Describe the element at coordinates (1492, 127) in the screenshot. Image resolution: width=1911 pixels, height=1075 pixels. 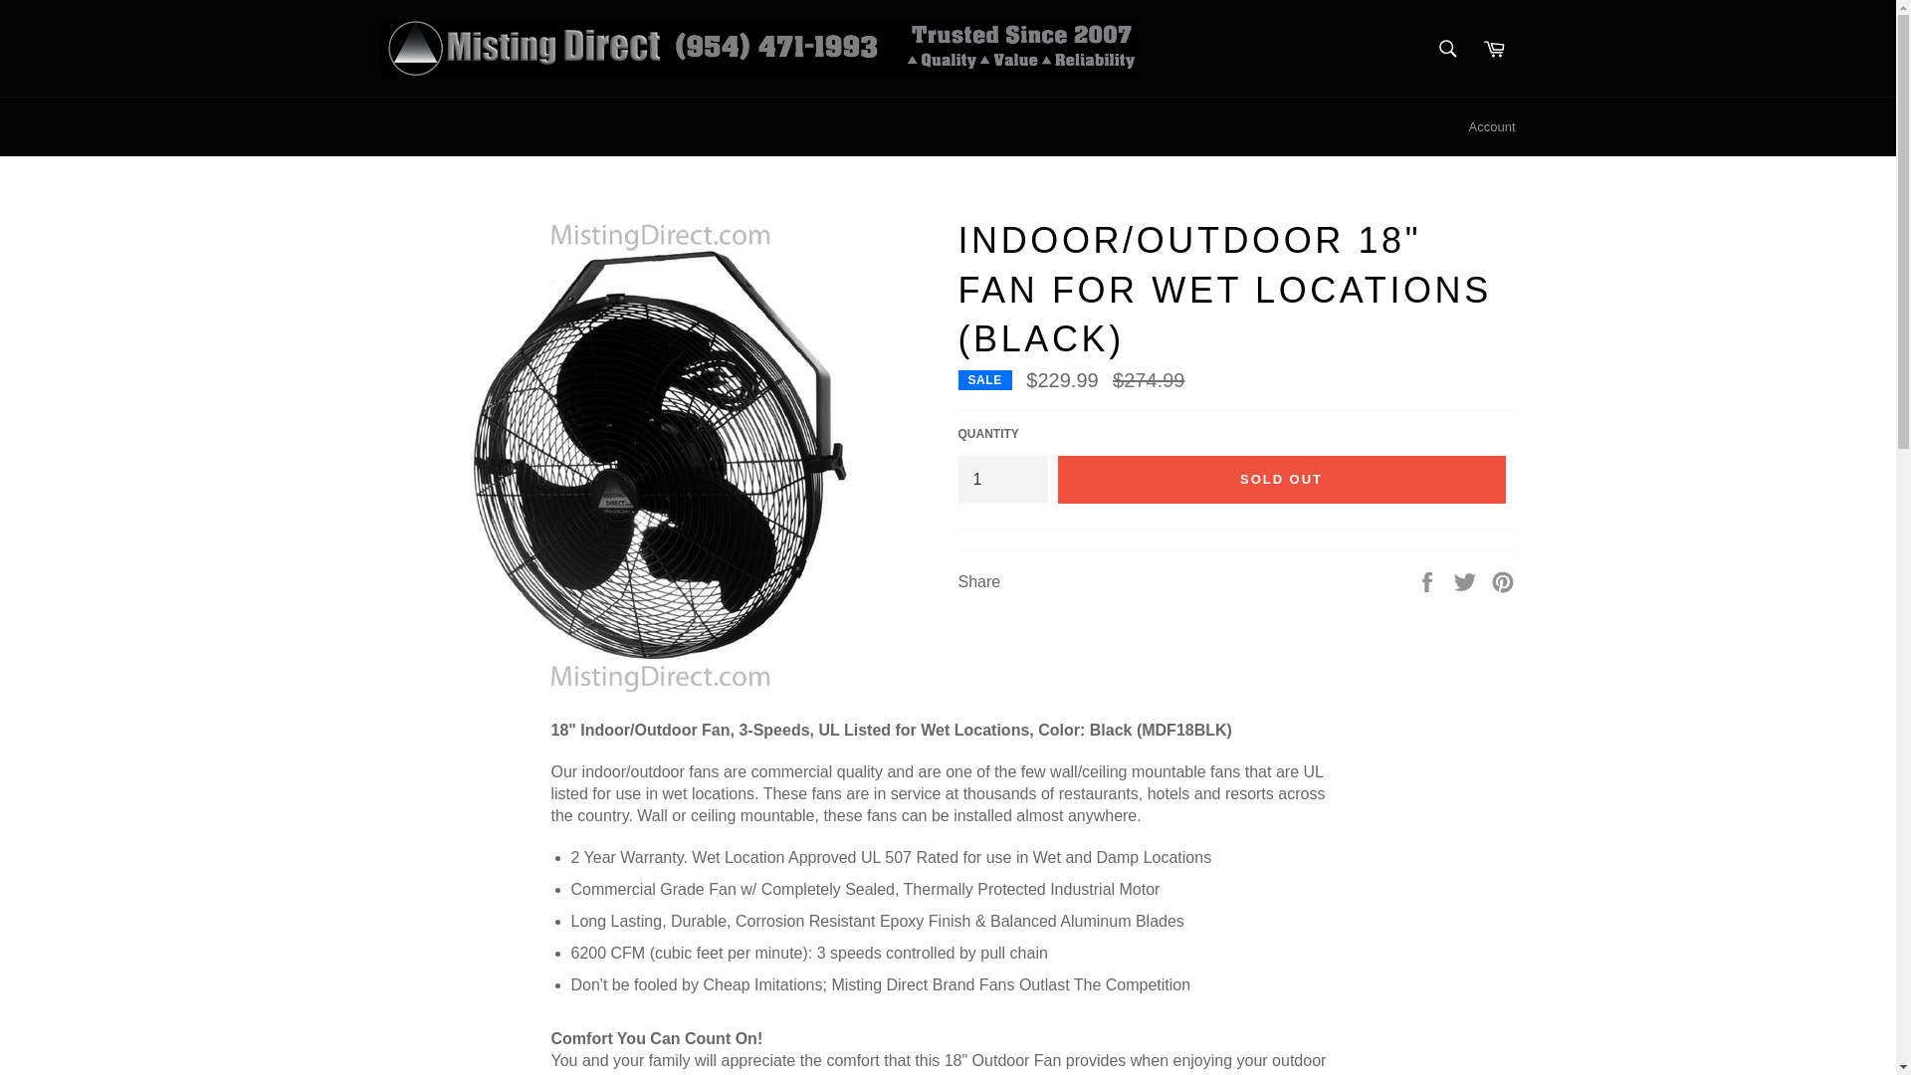
I see `Account` at that location.